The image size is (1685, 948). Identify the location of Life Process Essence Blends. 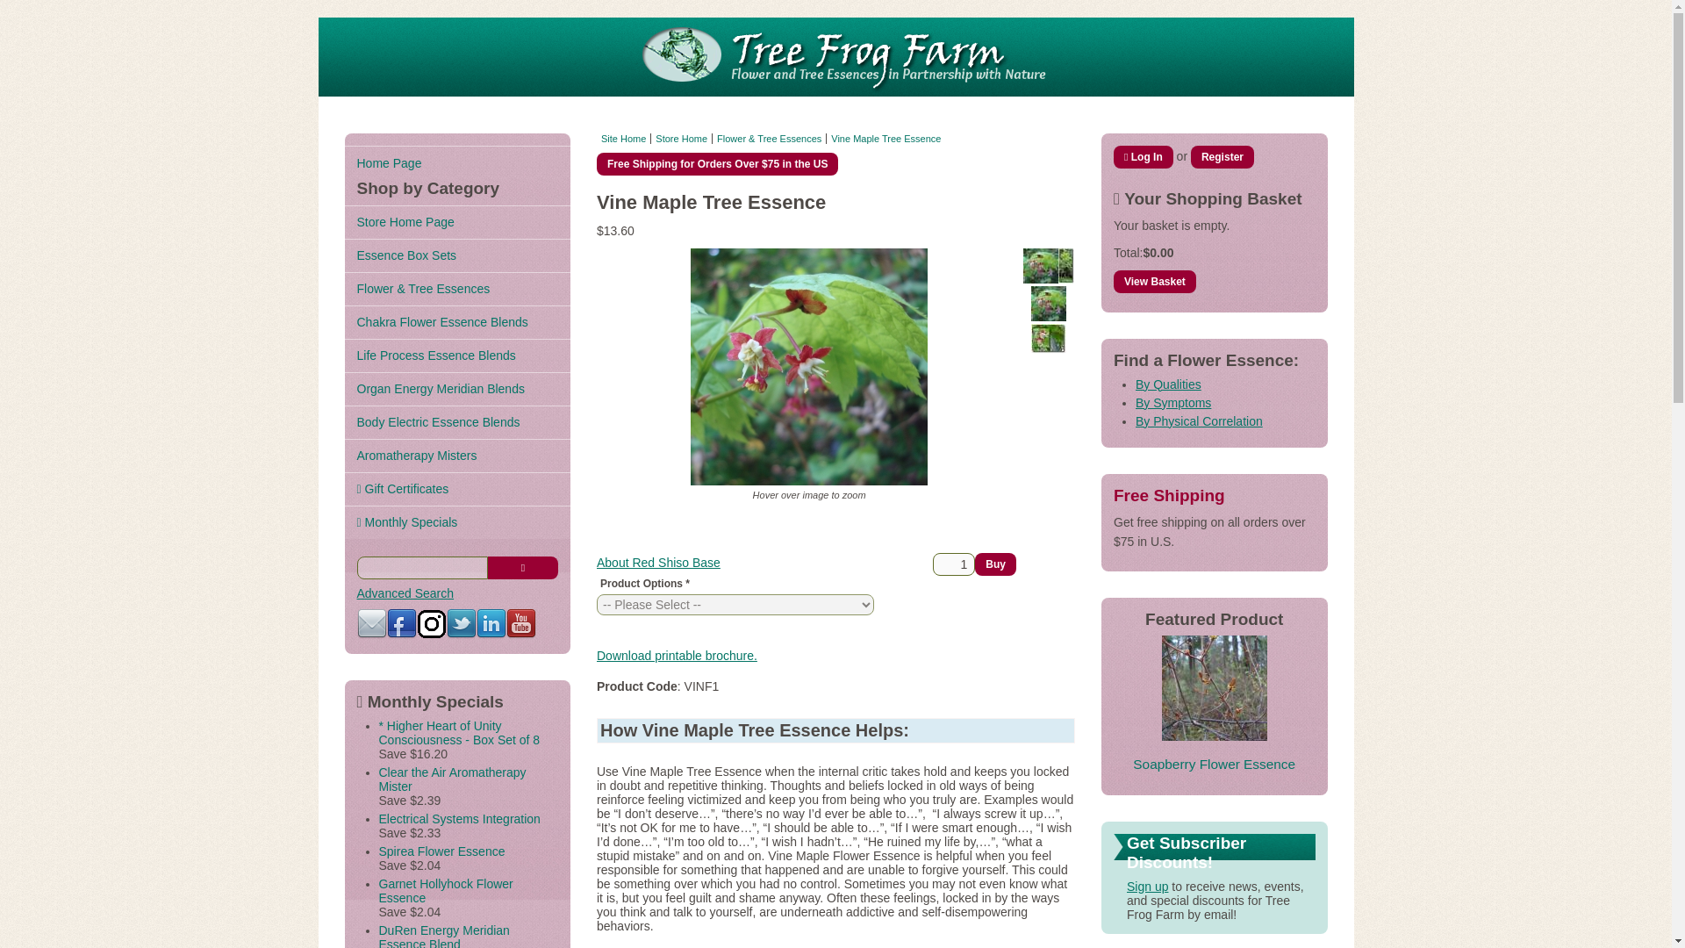
(456, 355).